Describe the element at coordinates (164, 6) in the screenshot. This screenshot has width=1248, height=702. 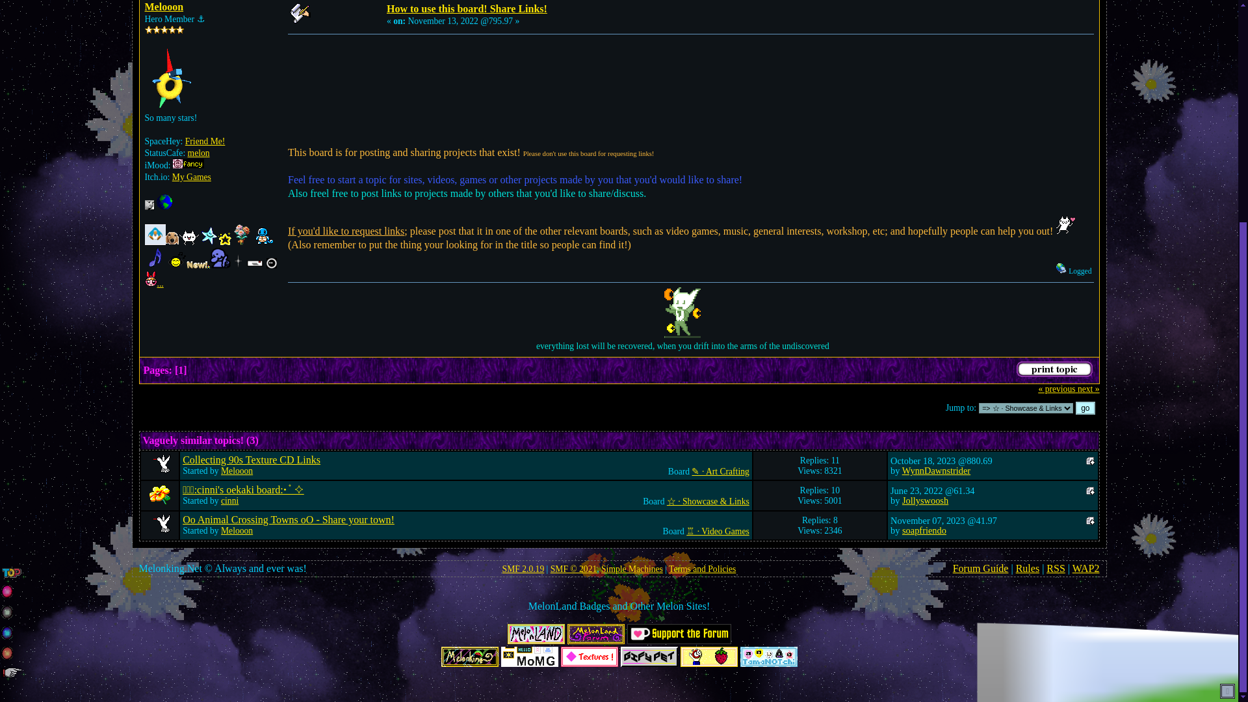
I see `View the profile of Melooon` at that location.